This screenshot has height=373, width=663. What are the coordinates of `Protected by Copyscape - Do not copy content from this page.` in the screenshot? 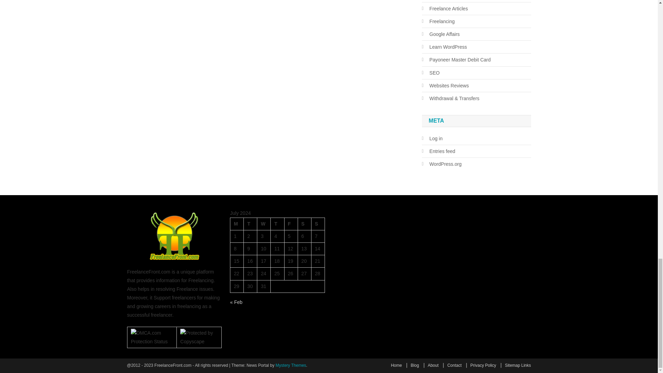 It's located at (199, 337).